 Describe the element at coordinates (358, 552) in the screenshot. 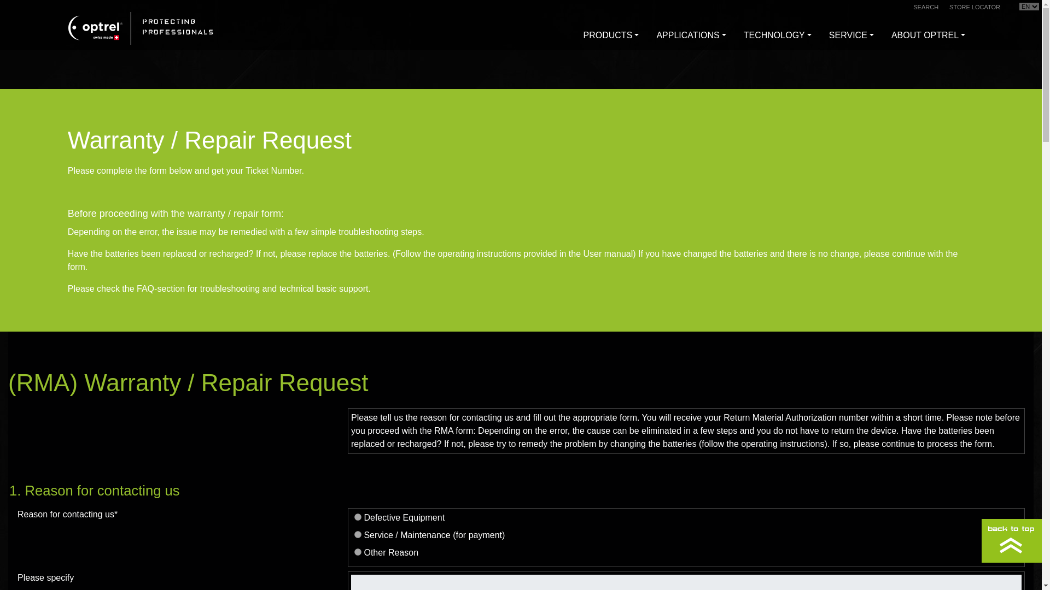

I see `Other Reason` at that location.